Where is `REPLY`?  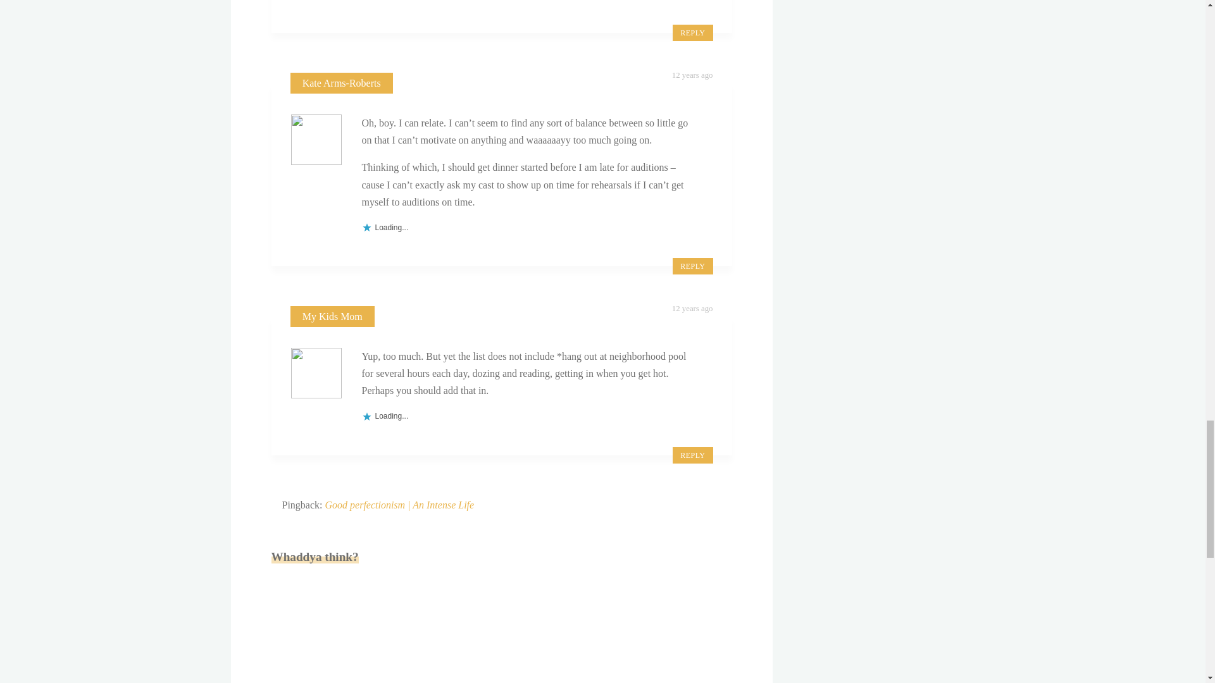 REPLY is located at coordinates (692, 266).